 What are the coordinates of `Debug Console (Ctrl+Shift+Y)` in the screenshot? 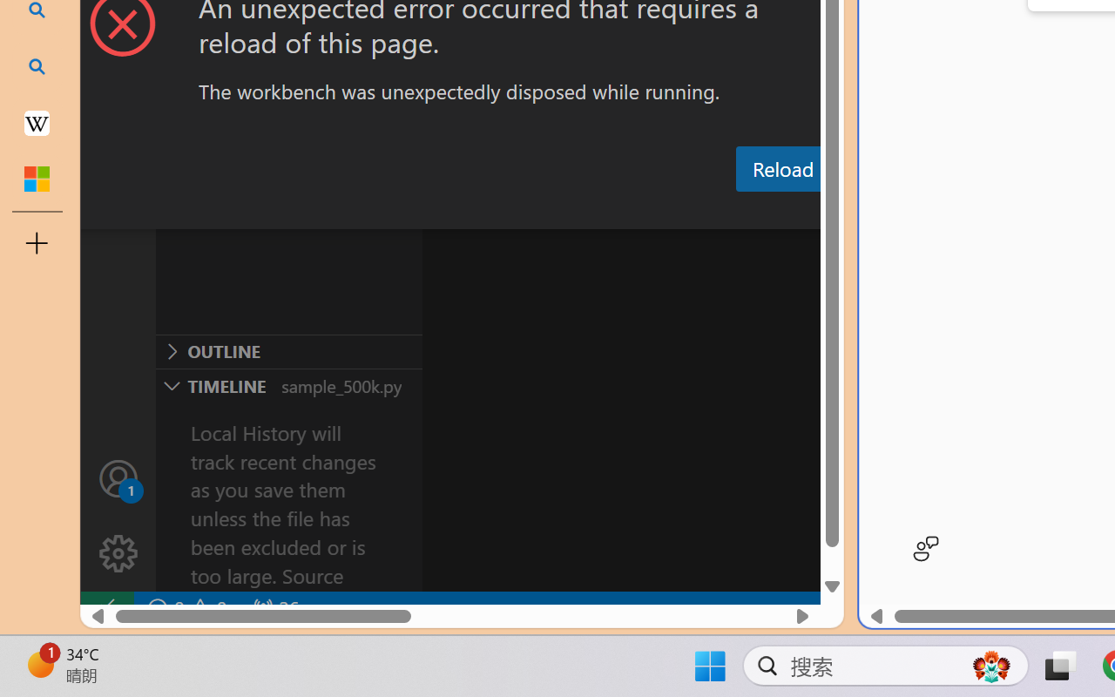 It's located at (744, 212).